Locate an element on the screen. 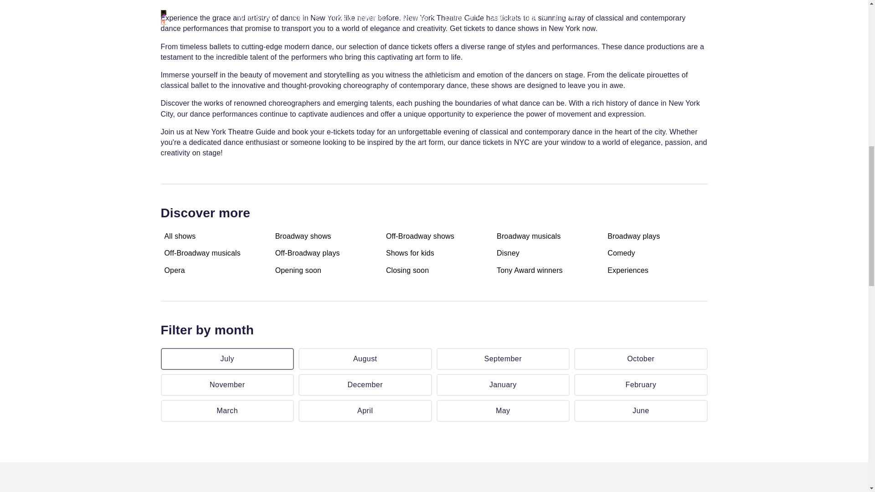 This screenshot has height=492, width=875. Broadway plays is located at coordinates (633, 236).